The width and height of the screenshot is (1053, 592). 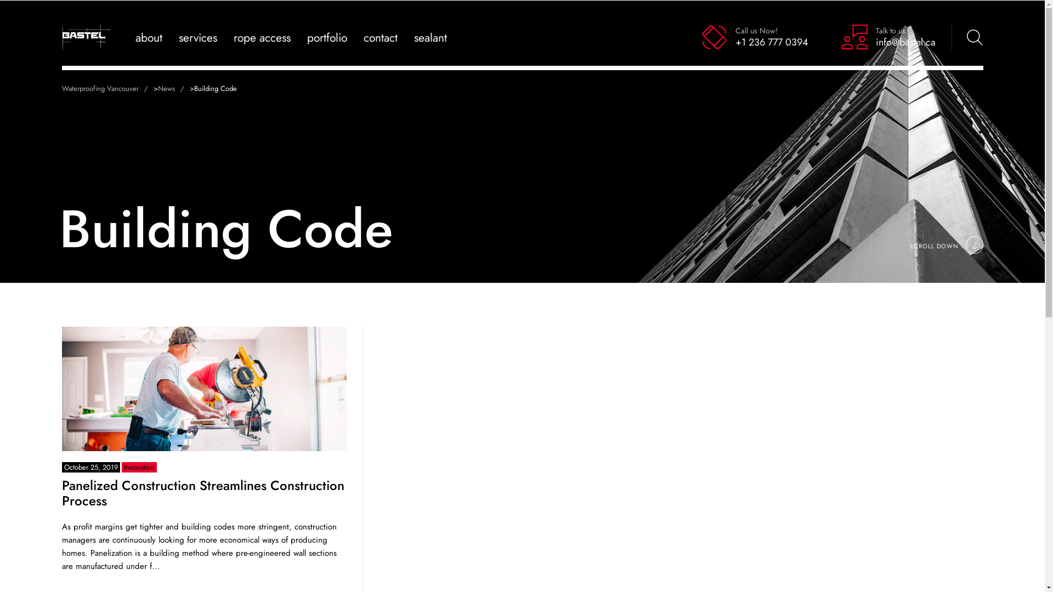 I want to click on Search, so click(x=961, y=37).